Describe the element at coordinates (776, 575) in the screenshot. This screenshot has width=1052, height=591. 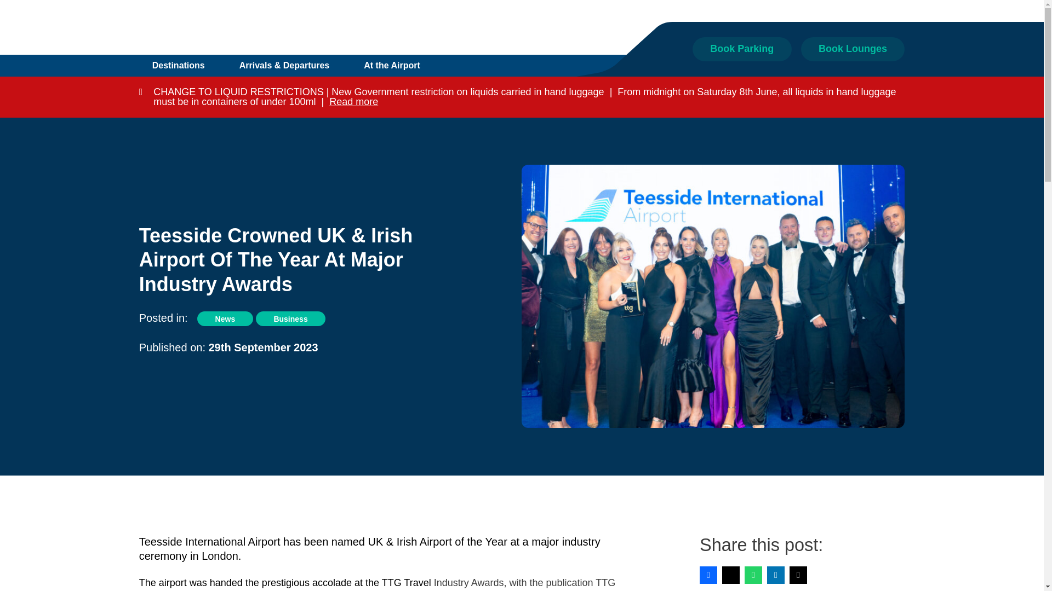
I see `LinkedIn` at that location.